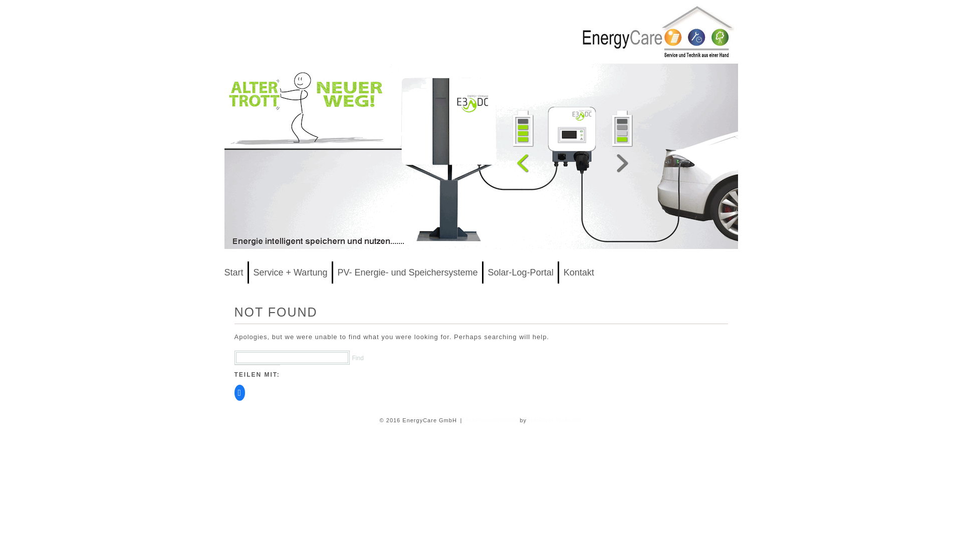 This screenshot has width=962, height=541. I want to click on Find, so click(358, 359).